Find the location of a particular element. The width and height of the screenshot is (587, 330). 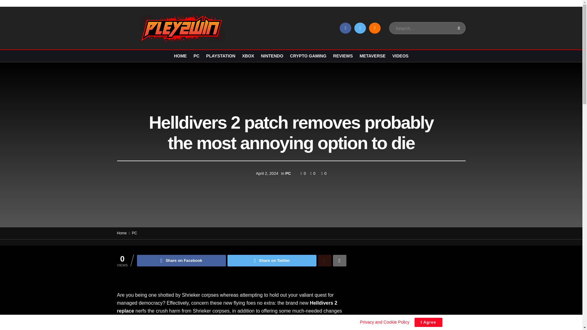

April 2, 2024 is located at coordinates (267, 173).